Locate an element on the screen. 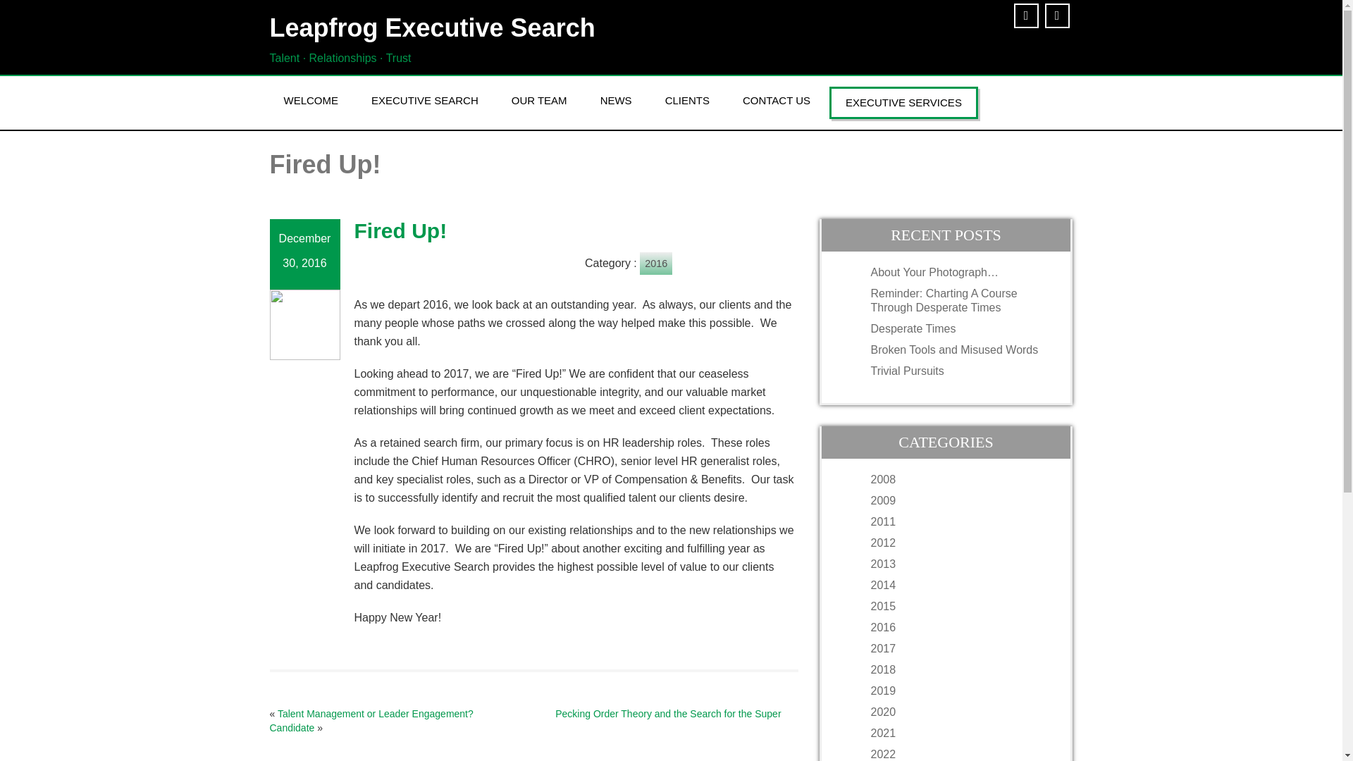 The width and height of the screenshot is (1353, 761). 2017 is located at coordinates (960, 648).